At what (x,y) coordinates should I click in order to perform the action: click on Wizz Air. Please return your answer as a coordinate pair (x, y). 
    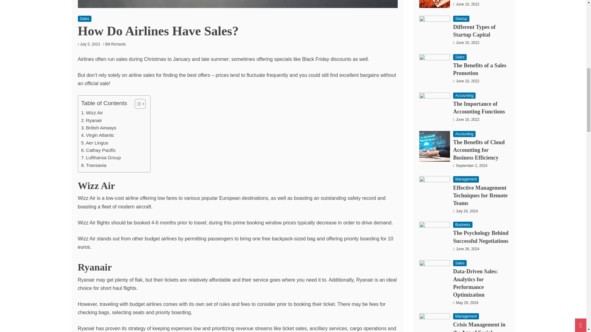
    Looking at the image, I should click on (92, 113).